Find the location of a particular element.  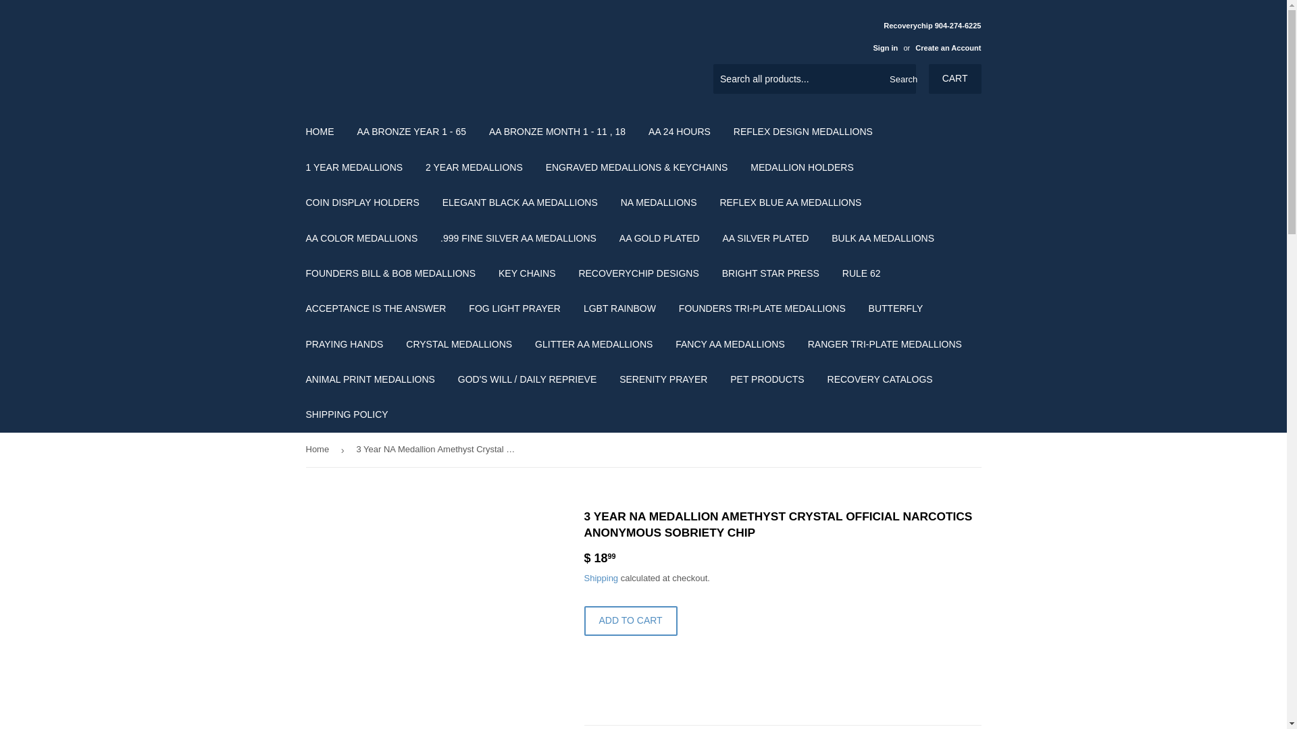

Search is located at coordinates (900, 80).